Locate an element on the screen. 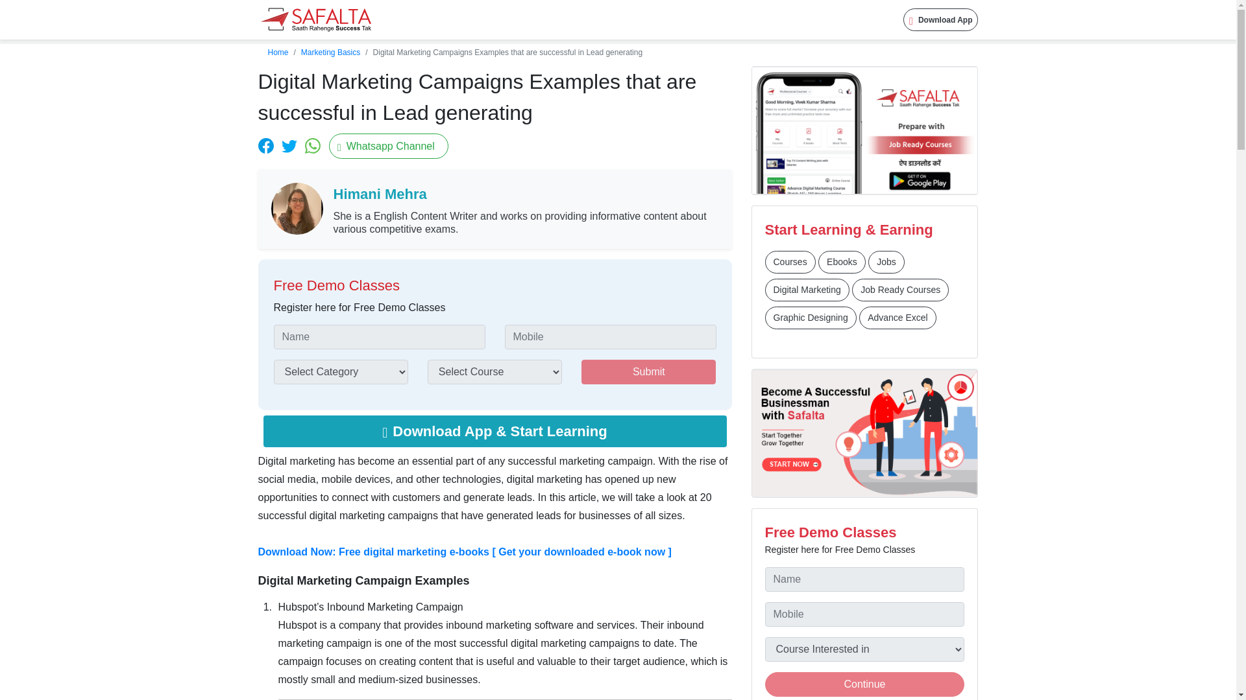  Download App is located at coordinates (941, 19).